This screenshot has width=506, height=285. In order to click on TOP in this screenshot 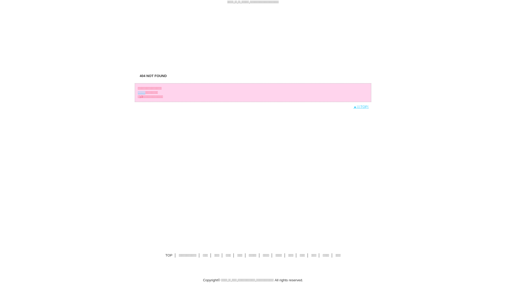, I will do `click(169, 255)`.